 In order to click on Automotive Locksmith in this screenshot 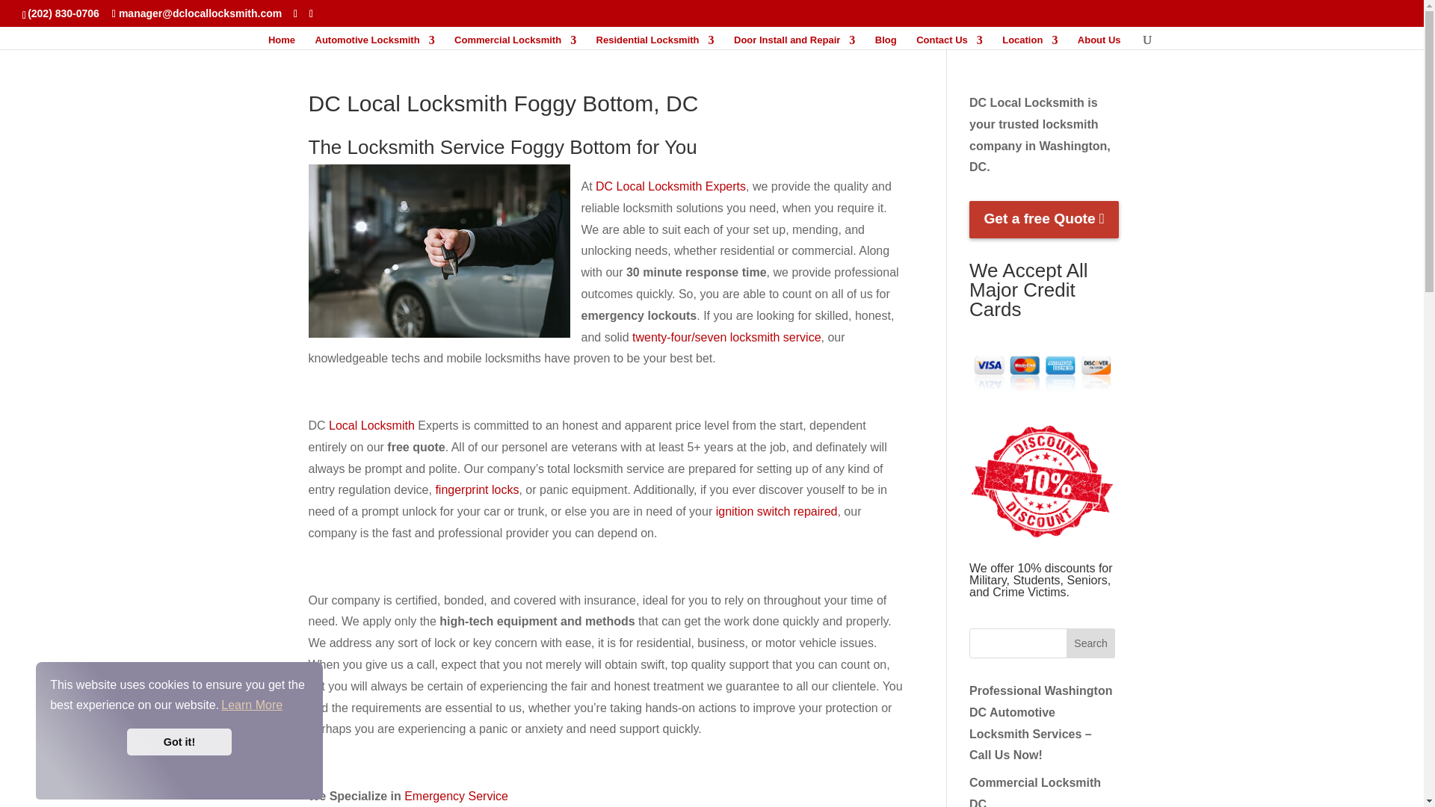, I will do `click(375, 42)`.